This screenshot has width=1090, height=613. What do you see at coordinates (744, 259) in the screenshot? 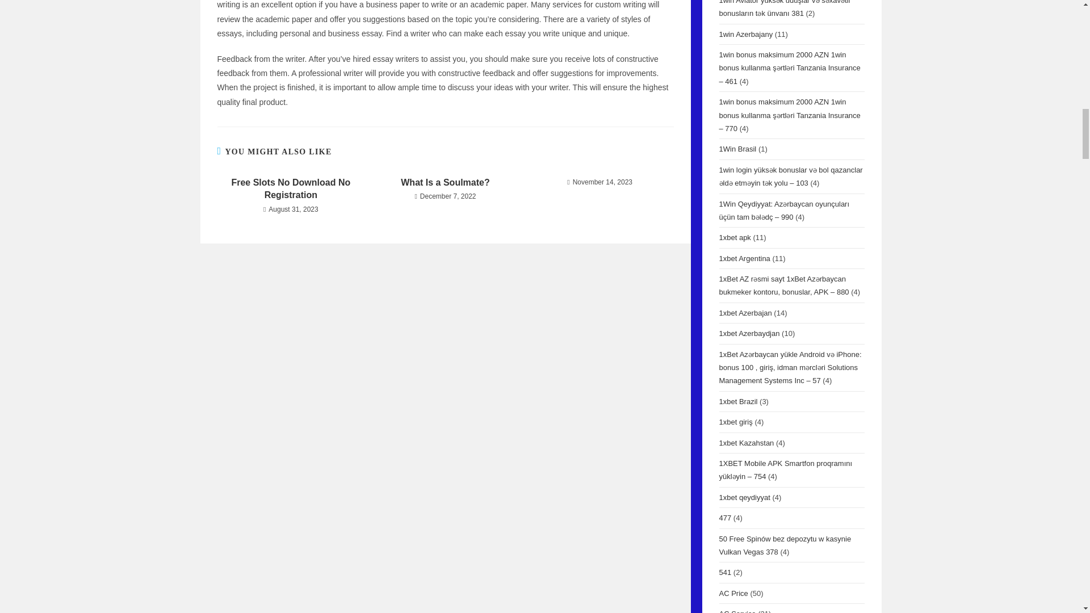
I see `1xbet Argentina` at bounding box center [744, 259].